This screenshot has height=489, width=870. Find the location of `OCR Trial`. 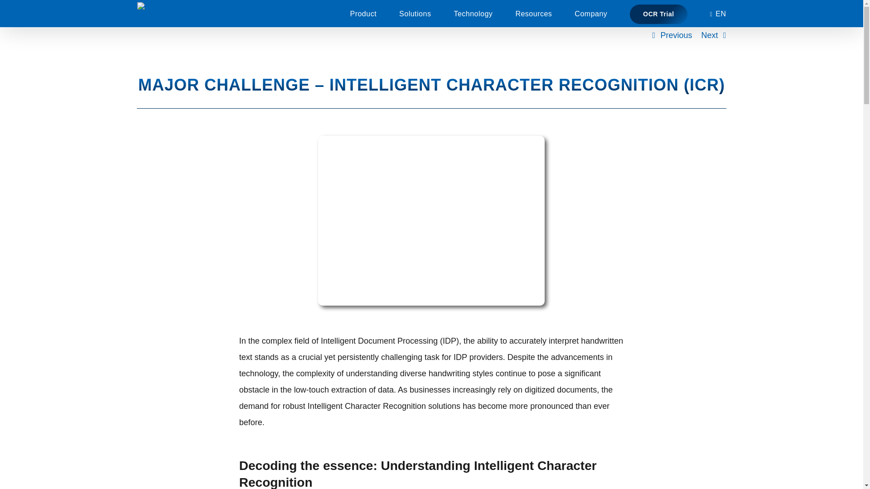

OCR Trial is located at coordinates (658, 14).